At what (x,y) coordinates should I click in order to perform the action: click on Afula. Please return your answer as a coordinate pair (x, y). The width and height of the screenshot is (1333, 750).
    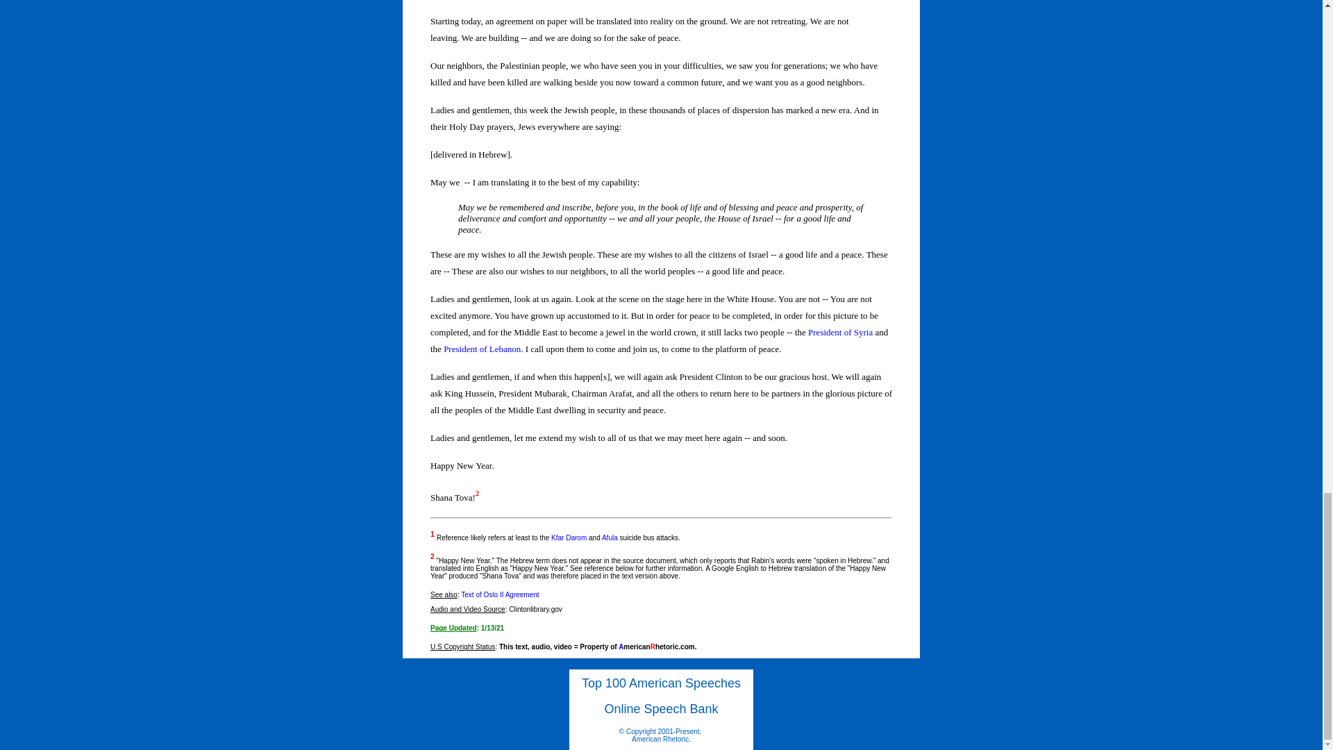
    Looking at the image, I should click on (610, 537).